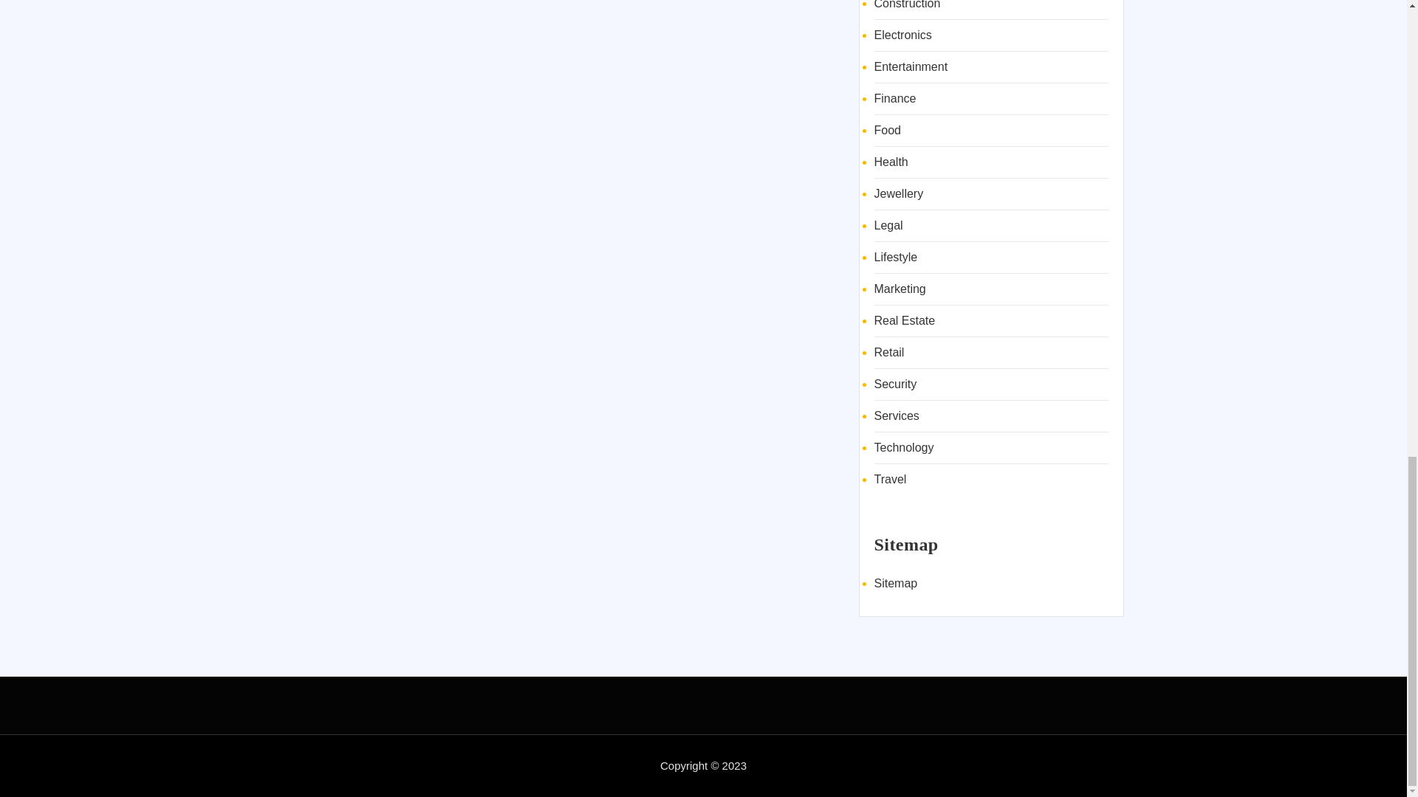 This screenshot has width=1418, height=797. I want to click on Health, so click(891, 161).